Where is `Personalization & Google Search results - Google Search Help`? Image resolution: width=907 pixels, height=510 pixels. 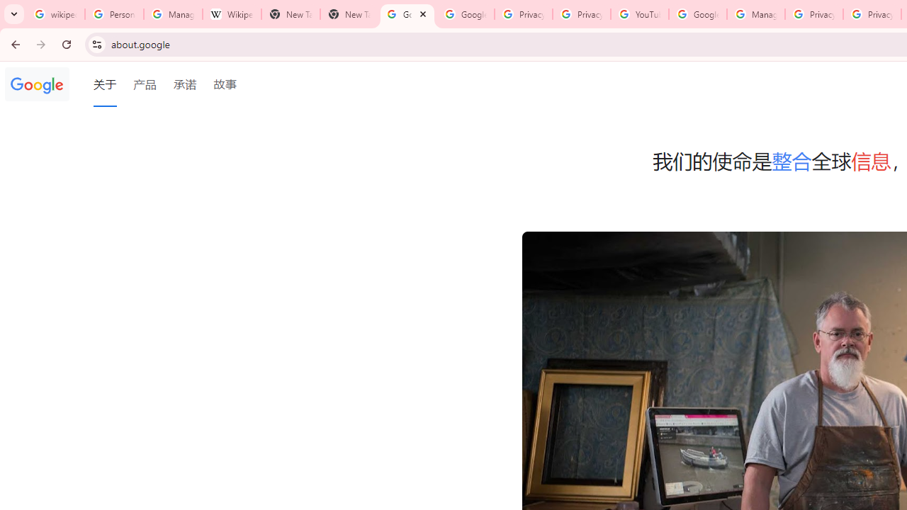 Personalization & Google Search results - Google Search Help is located at coordinates (115, 14).